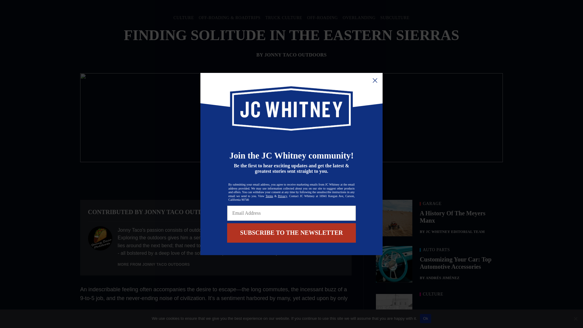 The image size is (583, 328). I want to click on MORE FROM JONNY TACO OUTDOORS, so click(154, 265).